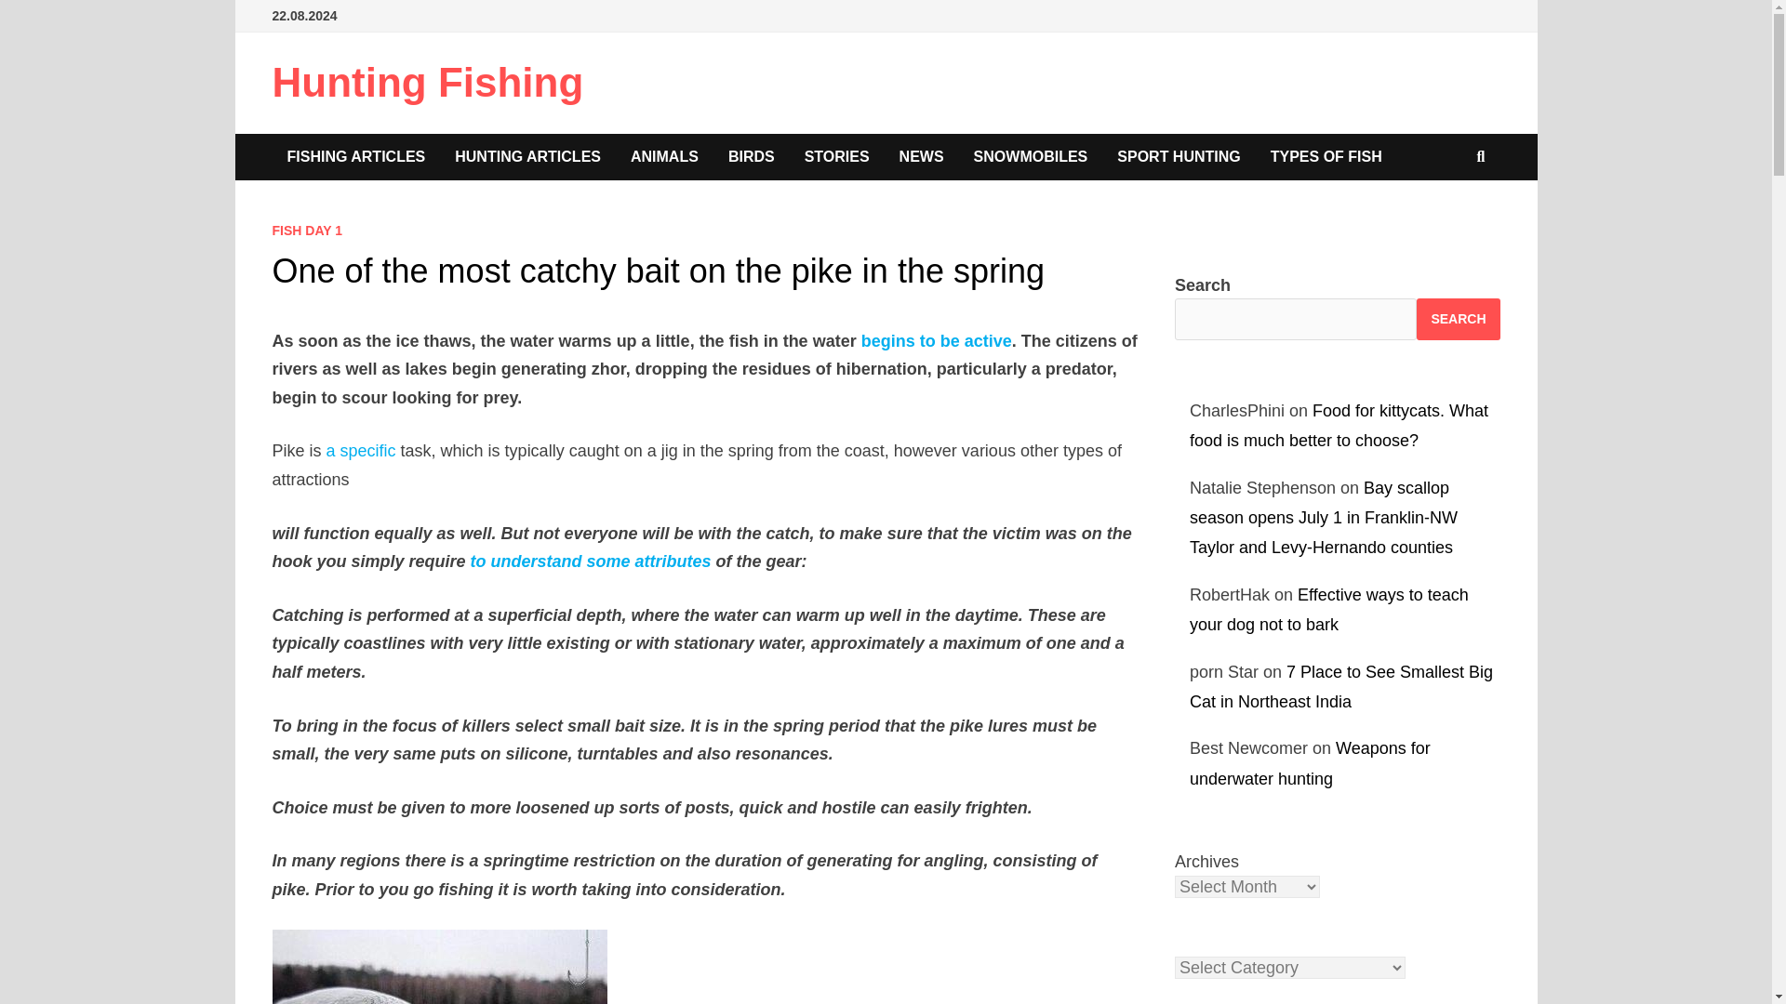 The width and height of the screenshot is (1786, 1004). I want to click on SEARCH, so click(1458, 319).